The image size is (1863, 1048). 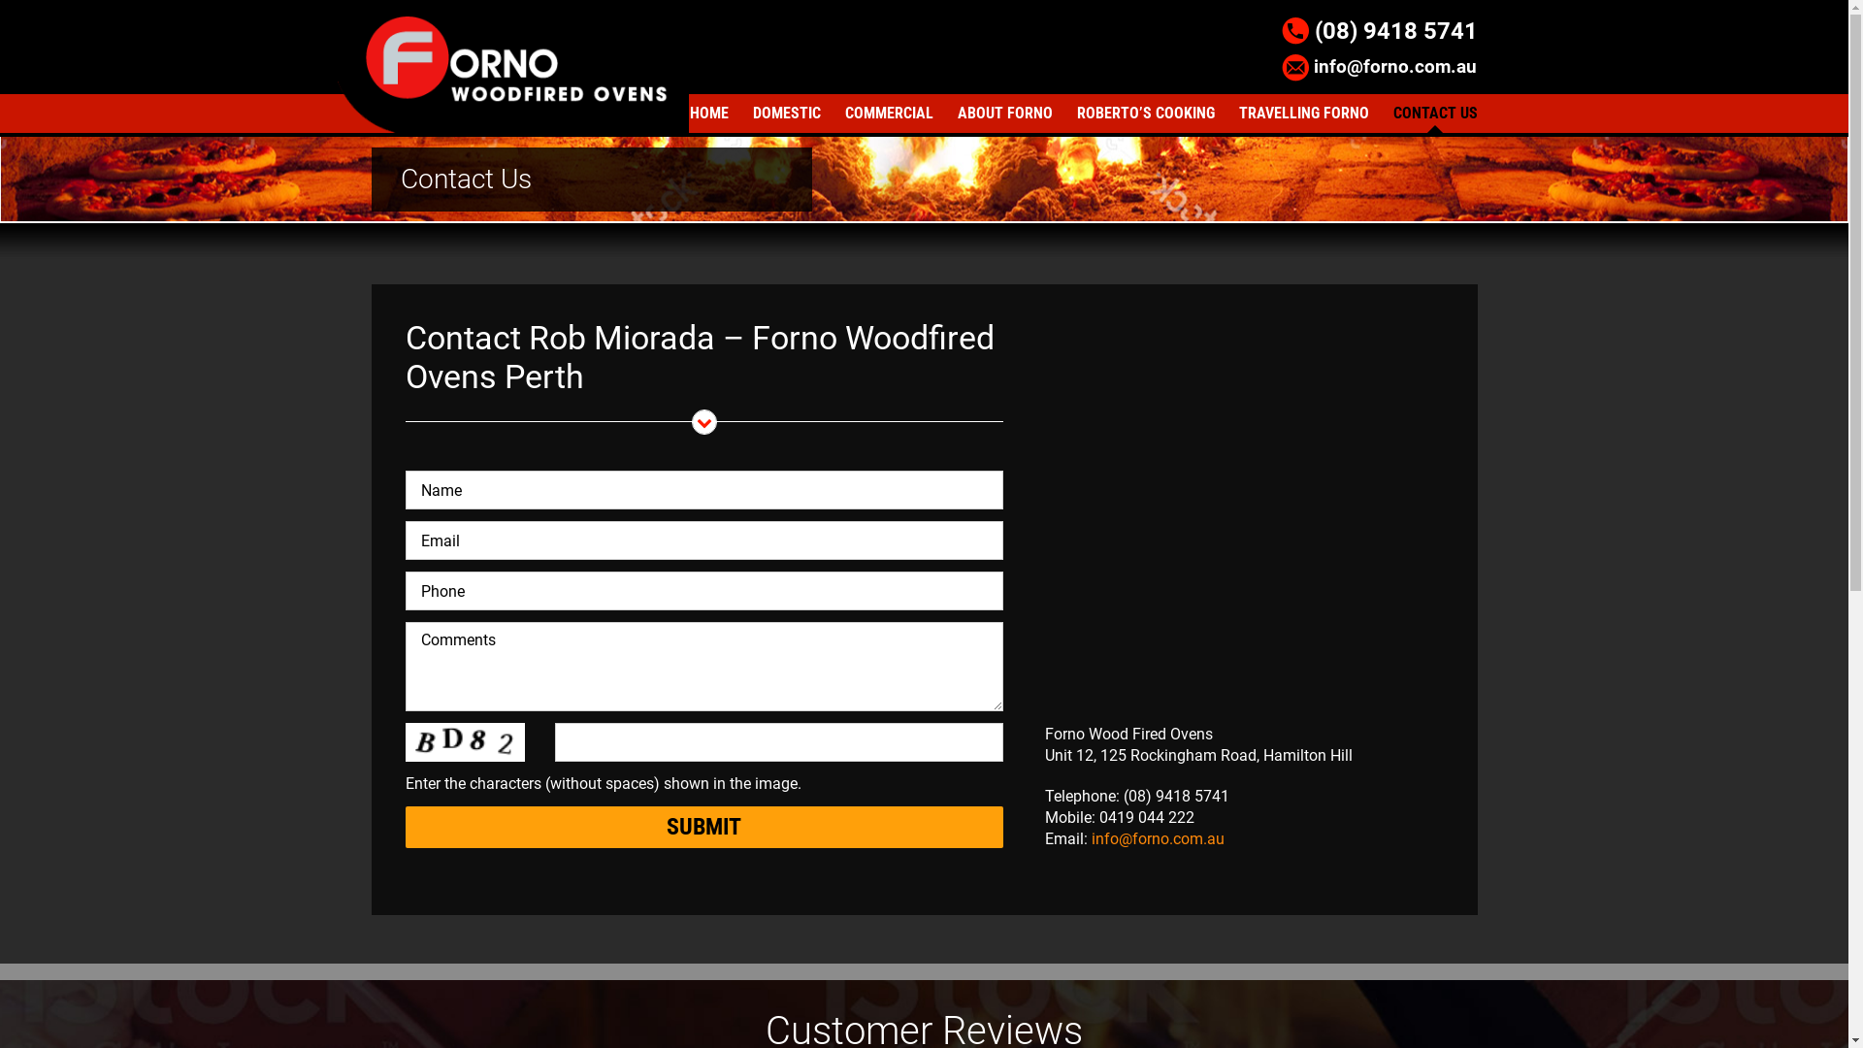 What do you see at coordinates (1303, 114) in the screenshot?
I see `TRAVELLING FORNO` at bounding box center [1303, 114].